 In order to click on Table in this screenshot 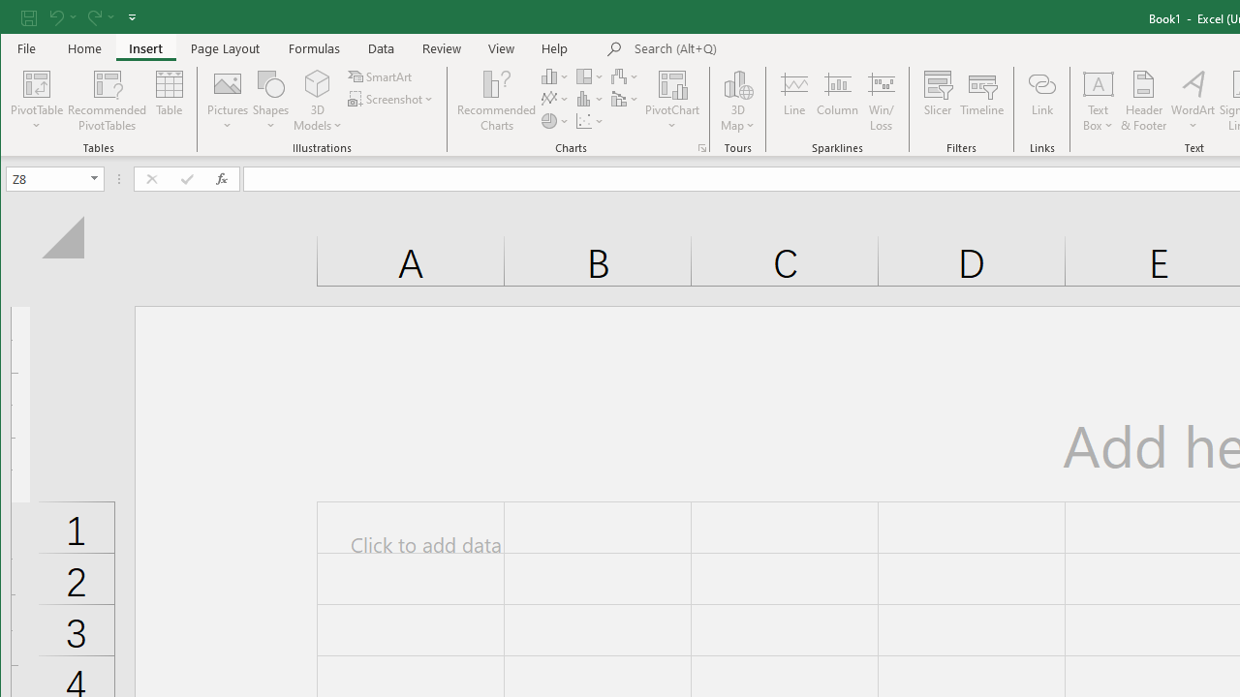, I will do `click(169, 101)`.